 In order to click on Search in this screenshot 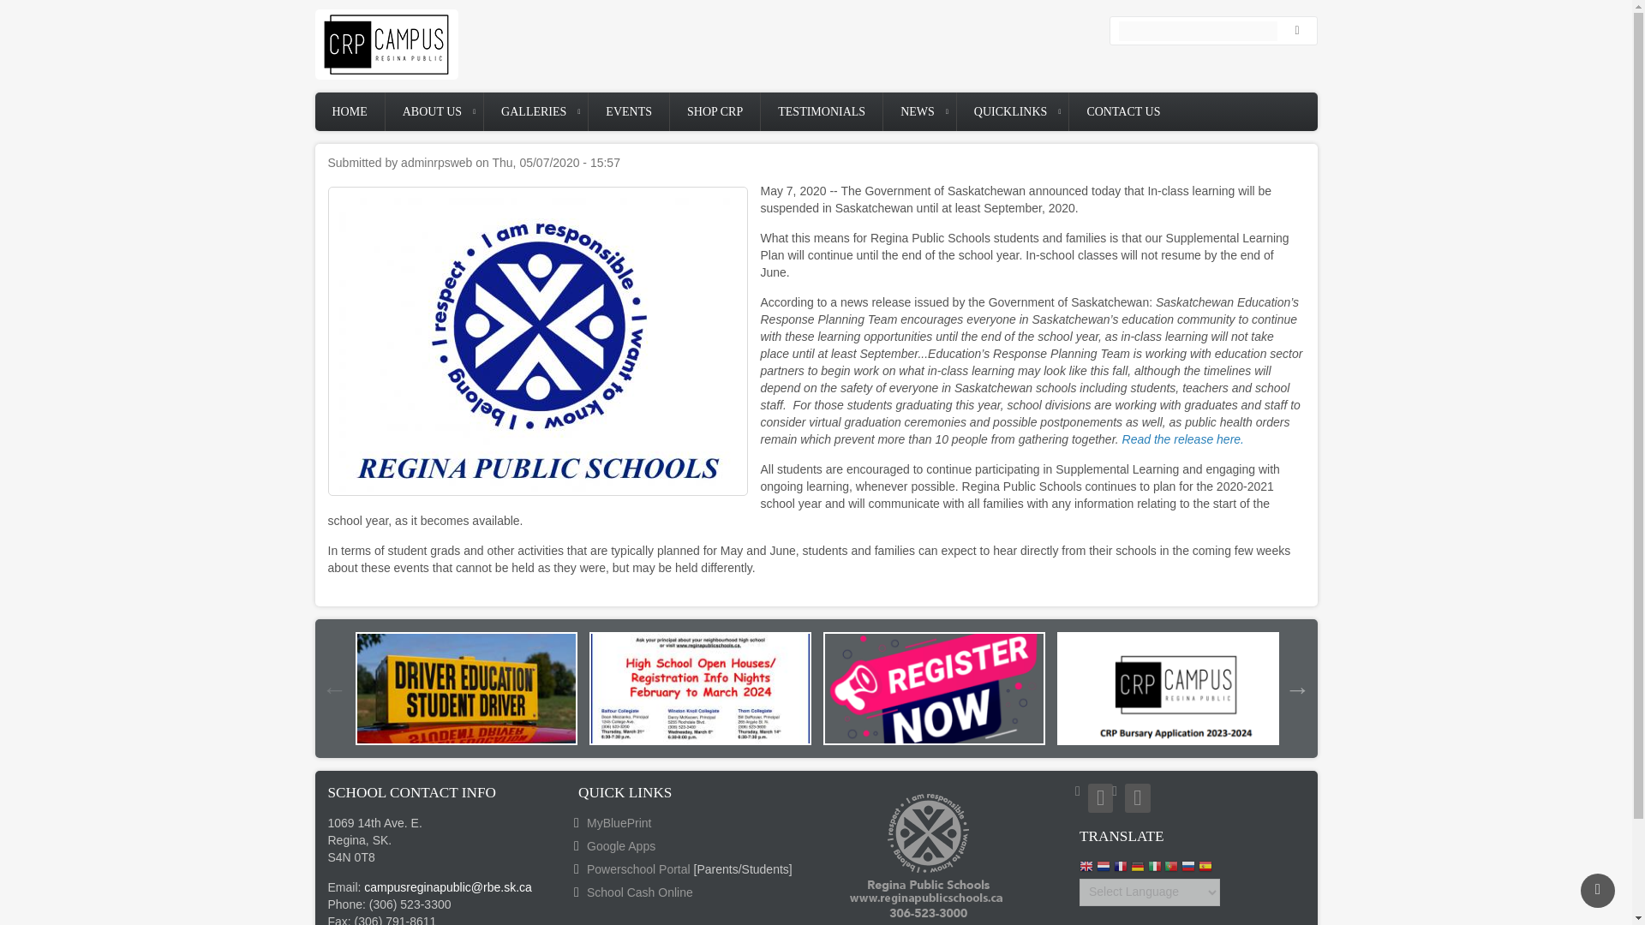, I will do `click(1301, 31)`.